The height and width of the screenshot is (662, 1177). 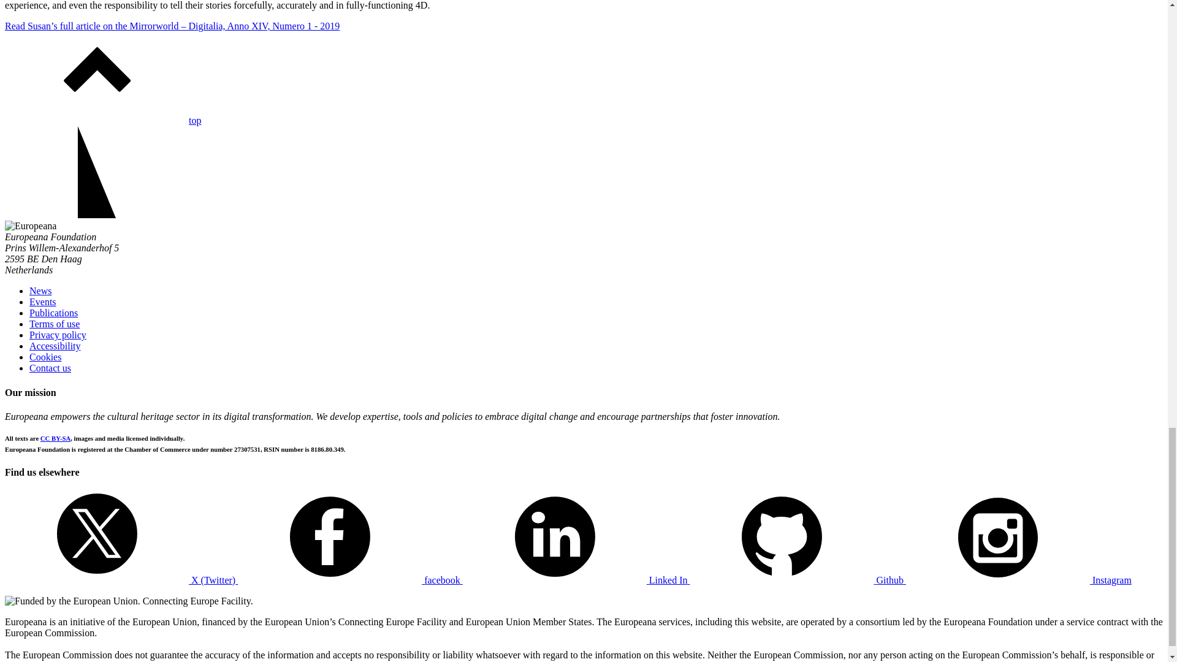 I want to click on top, so click(x=103, y=120).